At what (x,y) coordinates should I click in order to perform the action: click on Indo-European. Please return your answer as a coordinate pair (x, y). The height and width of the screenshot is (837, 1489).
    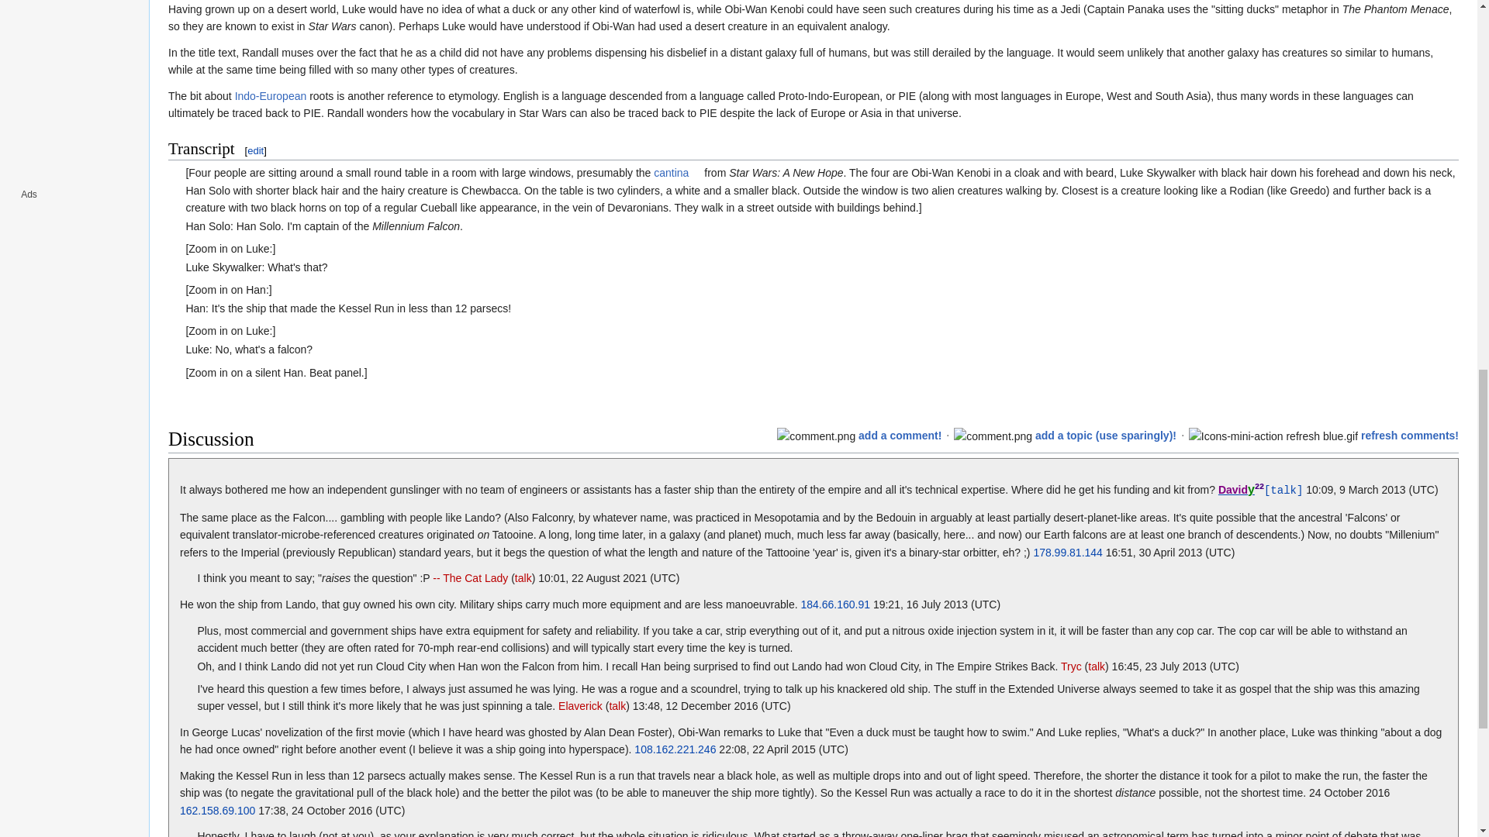
    Looking at the image, I should click on (271, 95).